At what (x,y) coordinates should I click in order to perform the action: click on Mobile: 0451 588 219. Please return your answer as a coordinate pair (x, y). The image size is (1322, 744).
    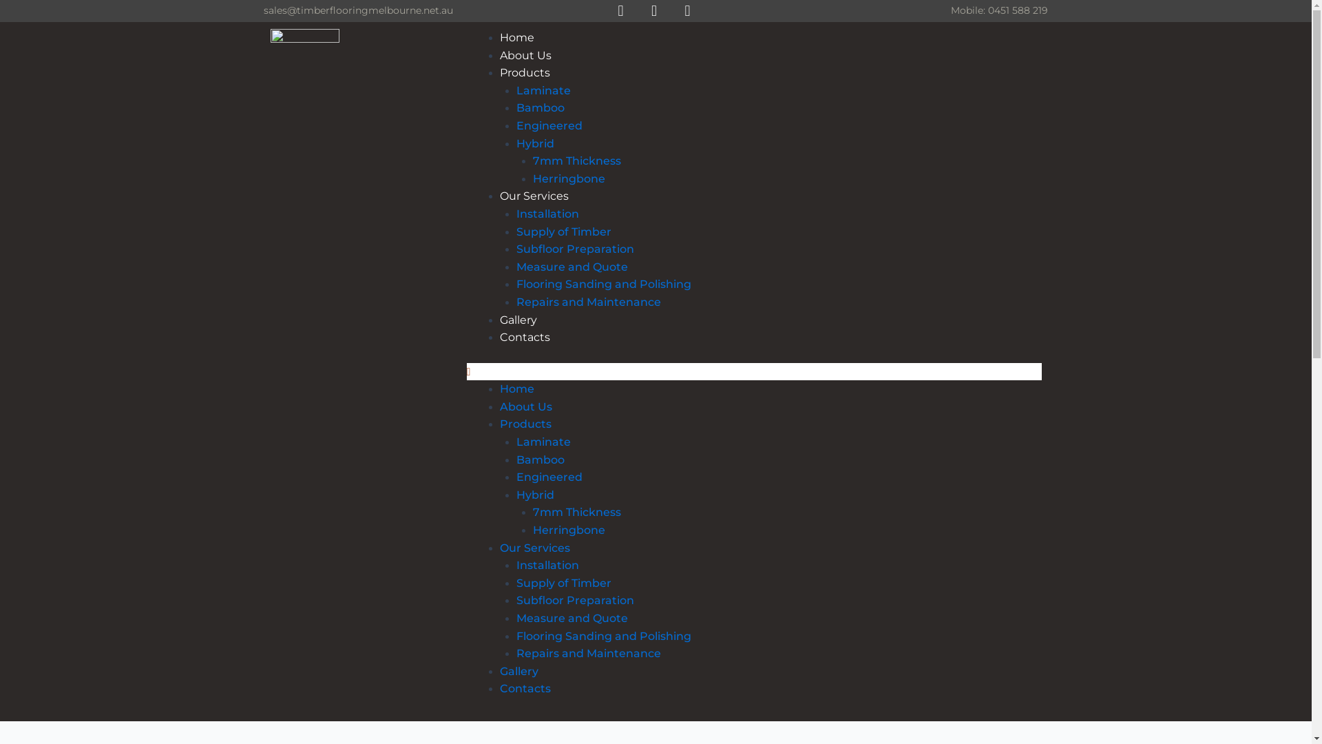
    Looking at the image, I should click on (1000, 10).